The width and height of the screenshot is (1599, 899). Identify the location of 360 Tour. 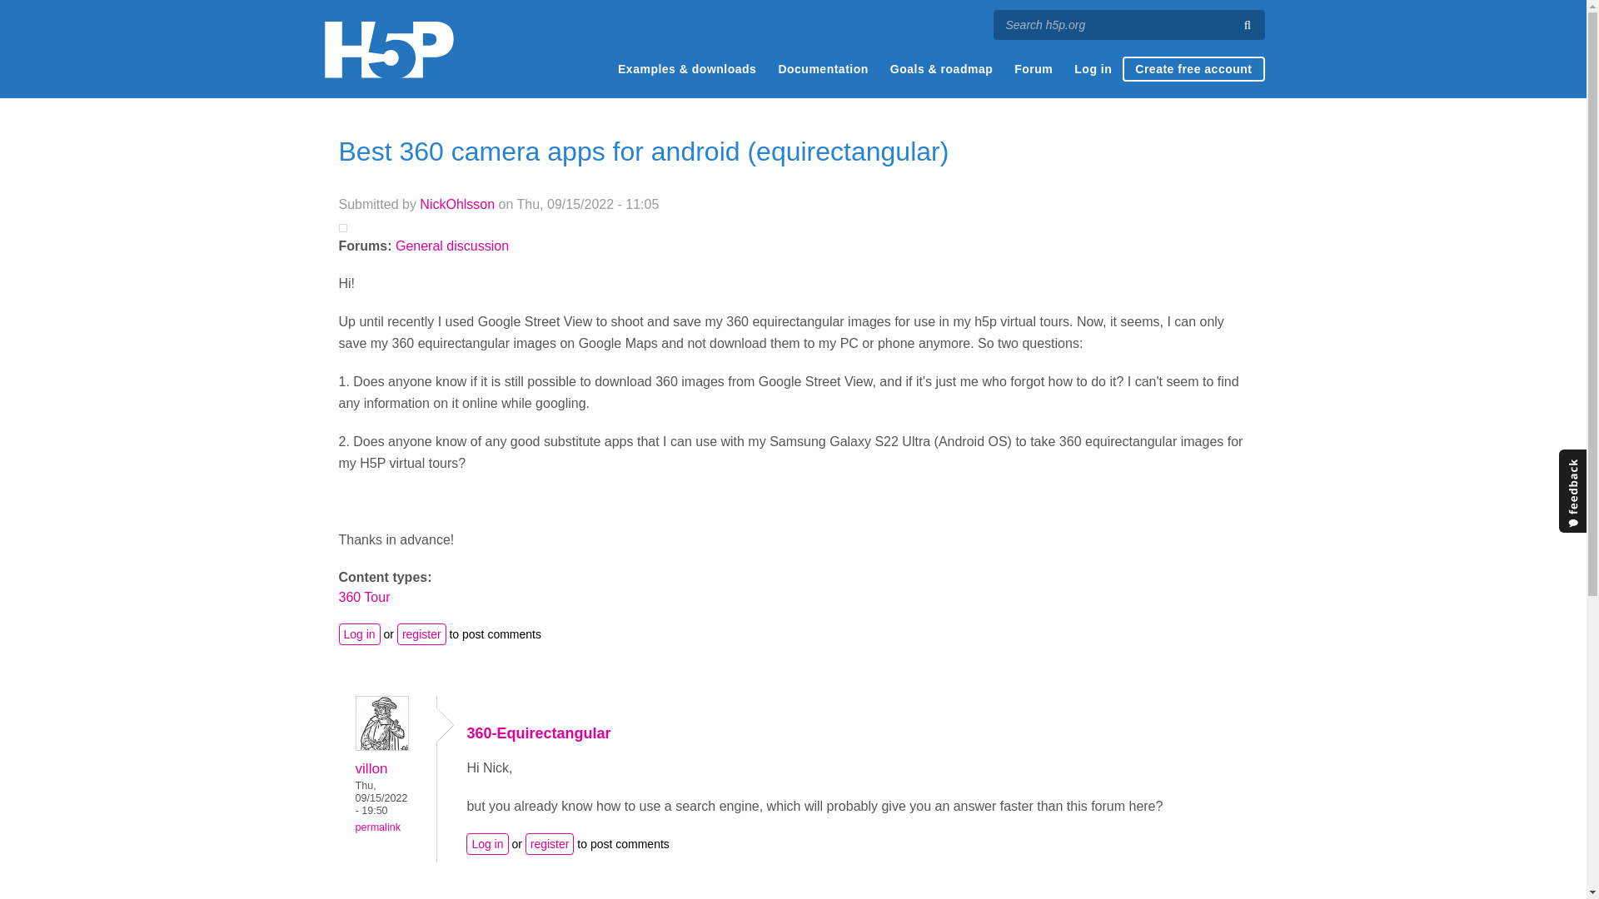
(363, 596).